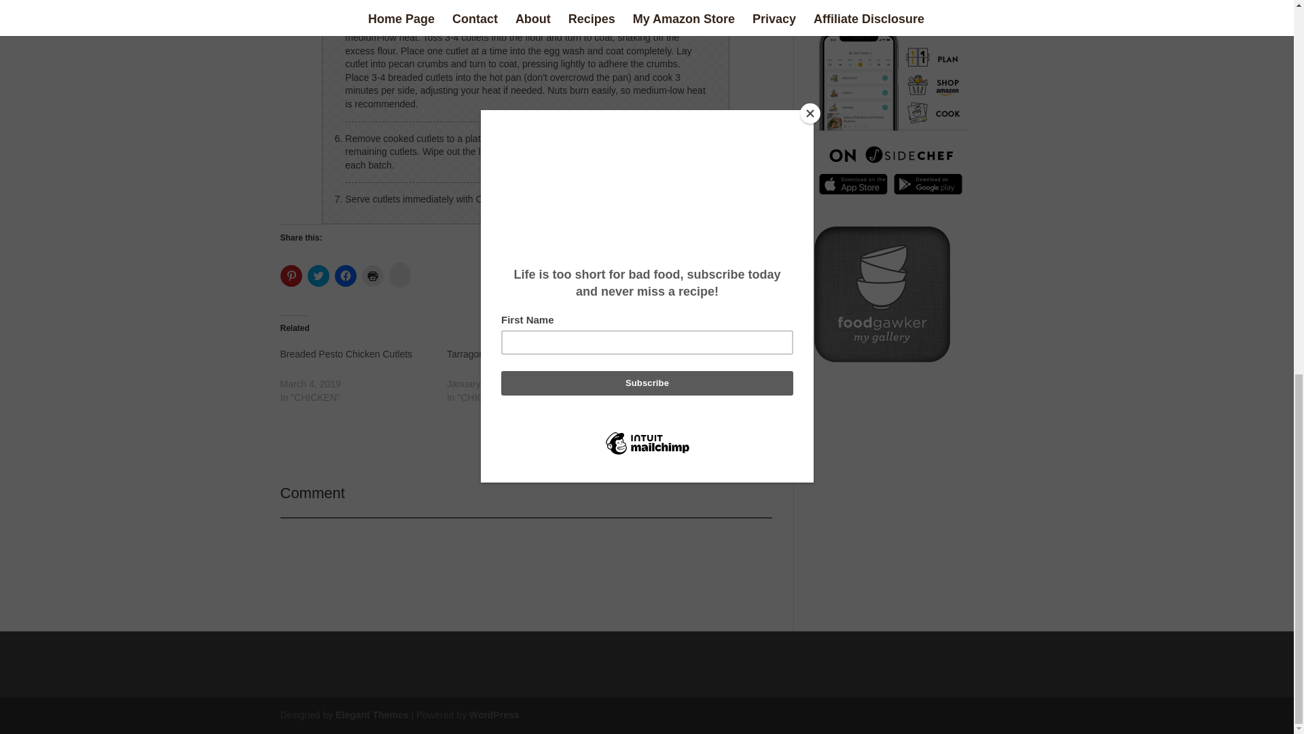 The image size is (1304, 734). What do you see at coordinates (530, 375) in the screenshot?
I see `Tarragon Chicken Cutlets` at bounding box center [530, 375].